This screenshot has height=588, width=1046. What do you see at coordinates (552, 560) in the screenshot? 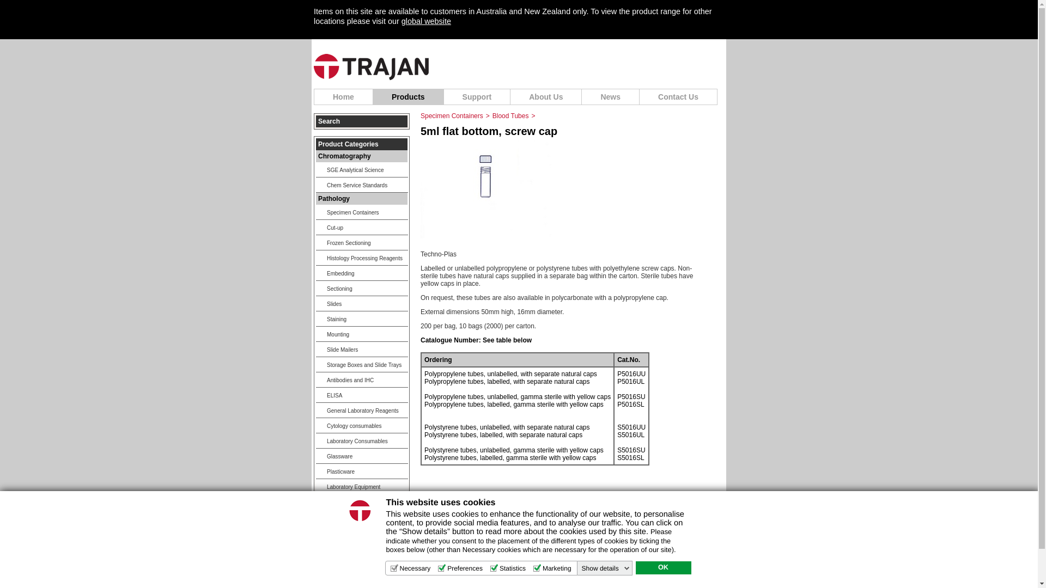
I see `Sitemap` at bounding box center [552, 560].